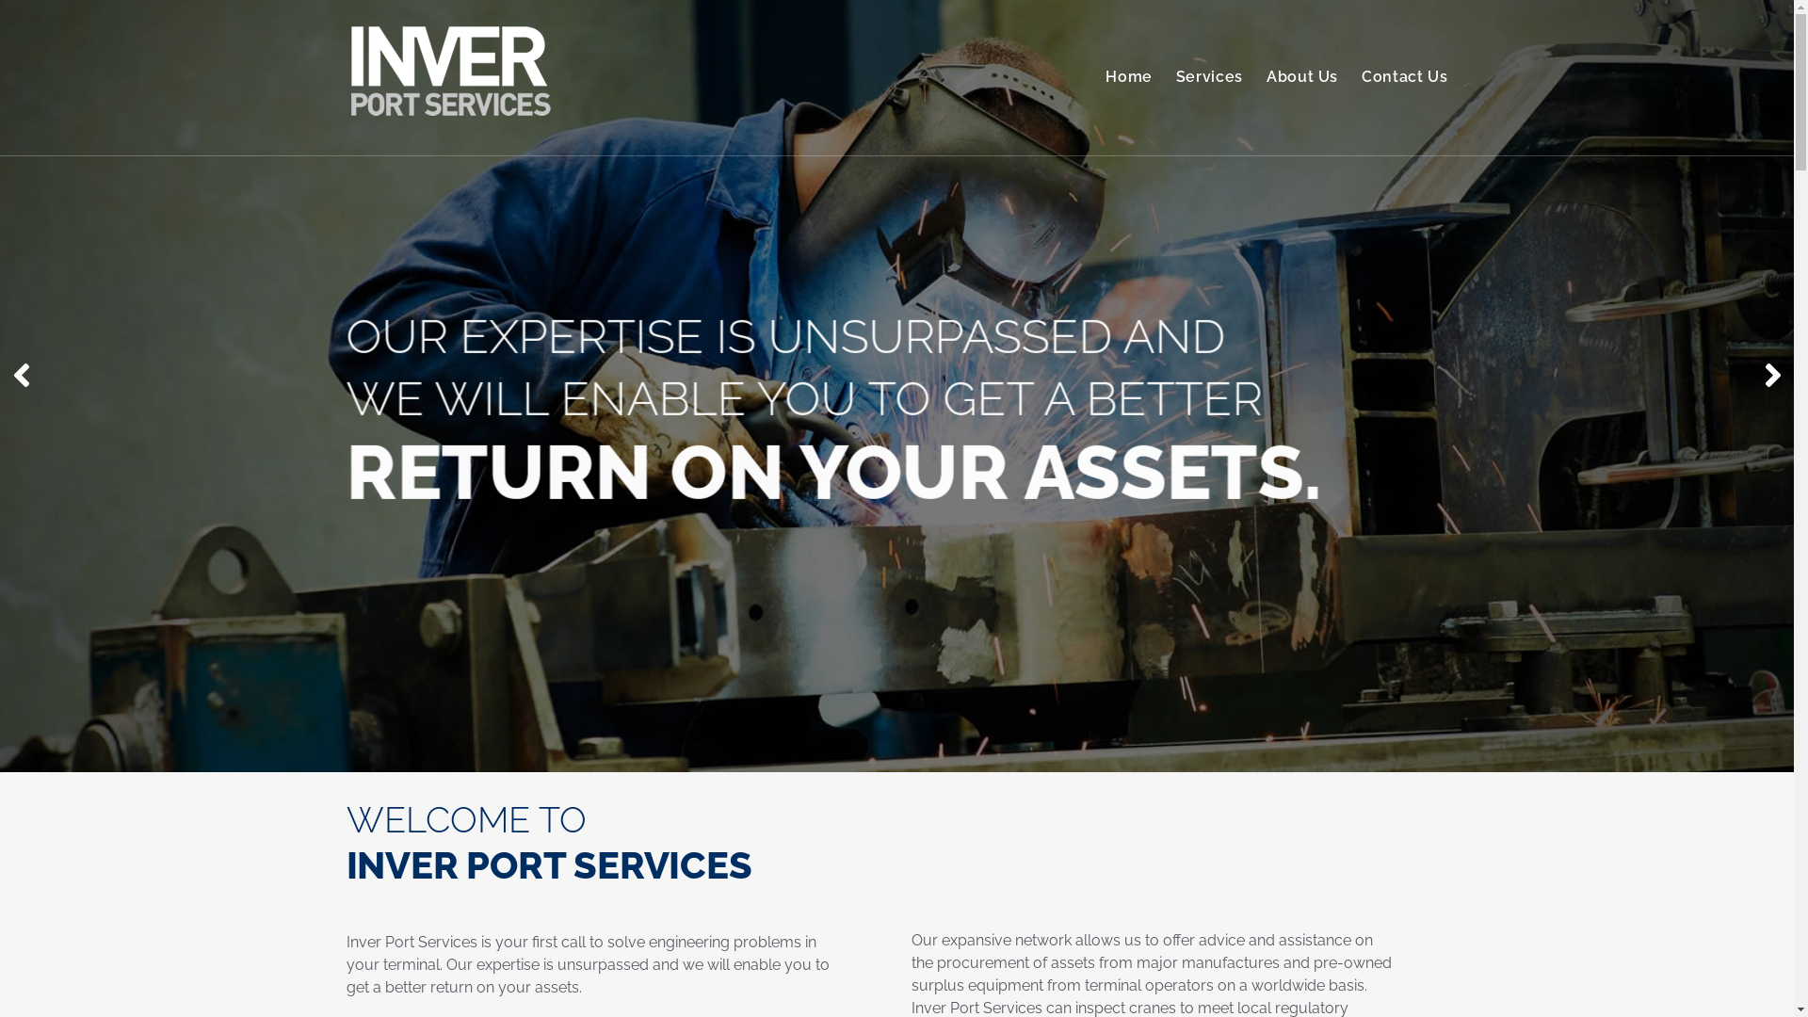 Image resolution: width=1808 pixels, height=1017 pixels. I want to click on About Us, so click(1302, 77).